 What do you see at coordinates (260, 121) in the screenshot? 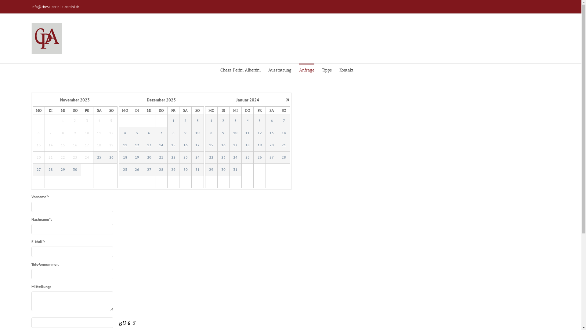
I see `5` at bounding box center [260, 121].